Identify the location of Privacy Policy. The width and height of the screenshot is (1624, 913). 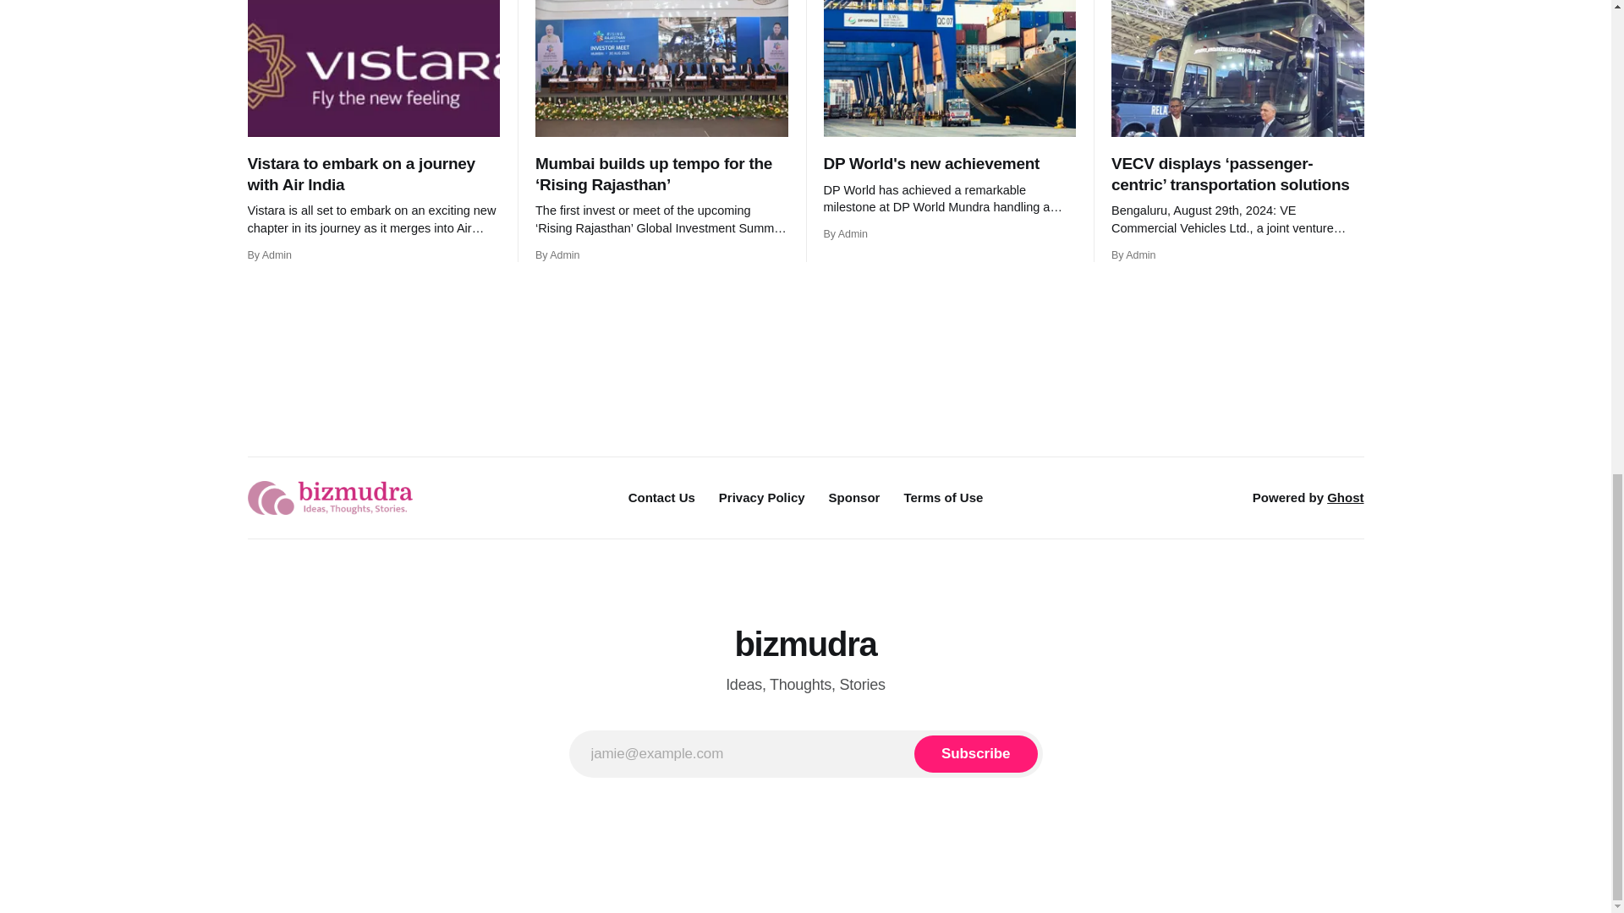
(762, 497).